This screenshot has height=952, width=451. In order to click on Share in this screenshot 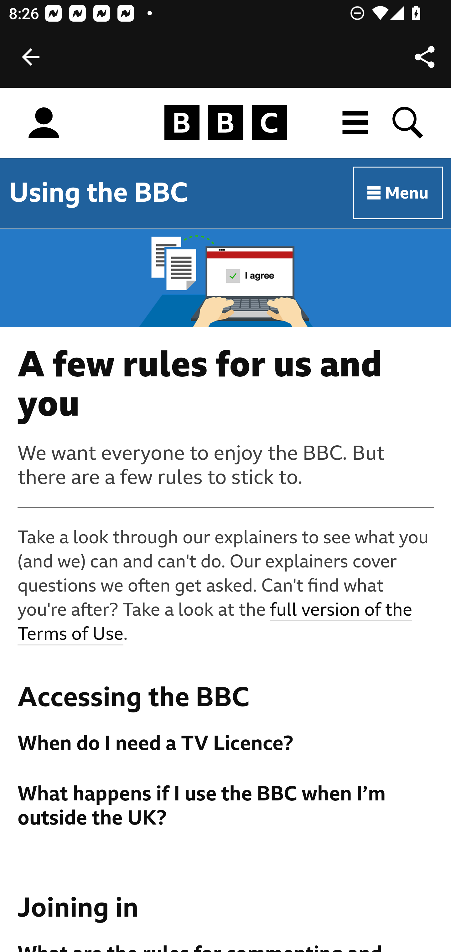, I will do `click(425, 57)`.